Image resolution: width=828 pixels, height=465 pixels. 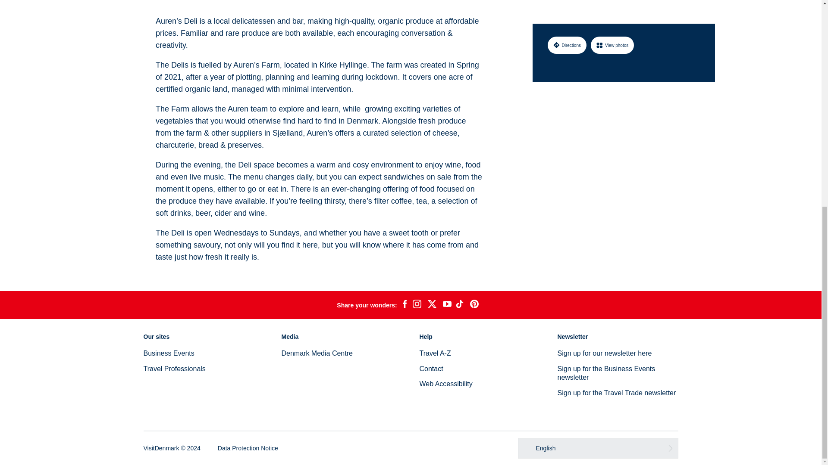 What do you see at coordinates (405, 305) in the screenshot?
I see `facebook` at bounding box center [405, 305].